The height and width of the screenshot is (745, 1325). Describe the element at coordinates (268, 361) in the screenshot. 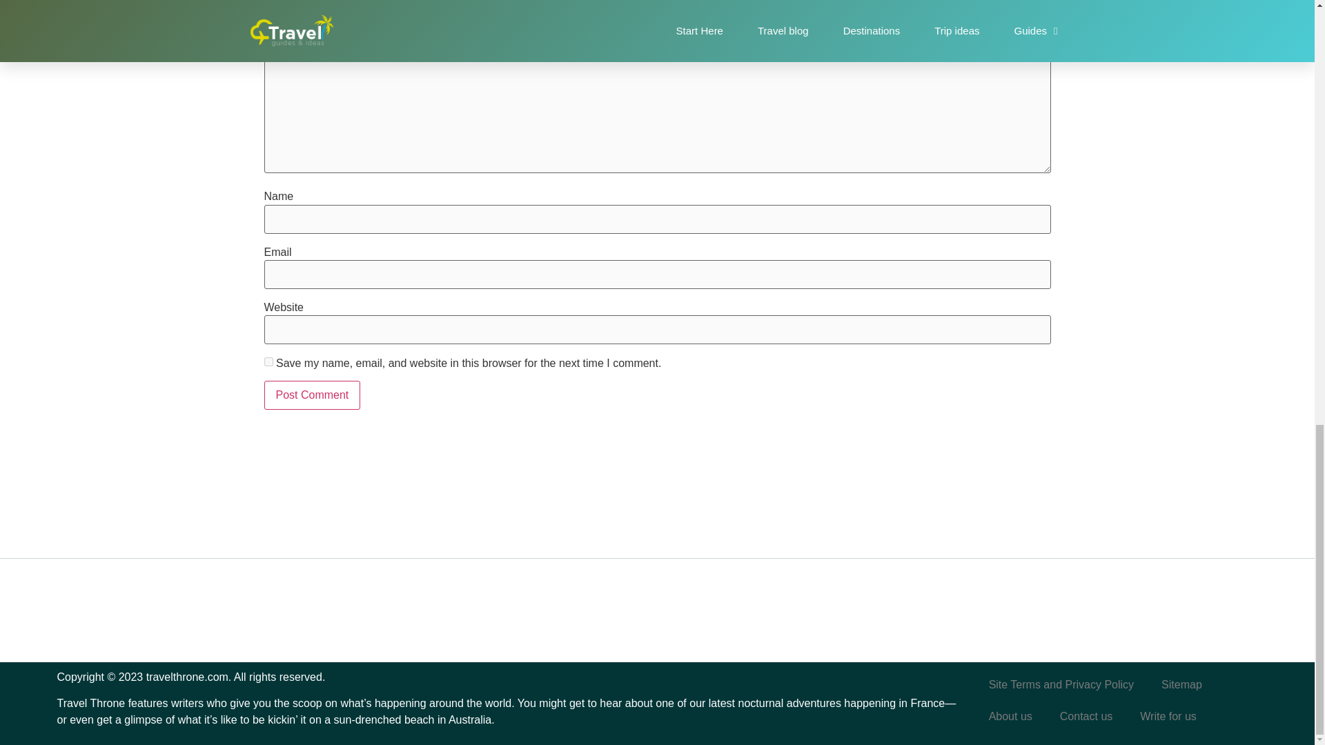

I see `yes` at that location.